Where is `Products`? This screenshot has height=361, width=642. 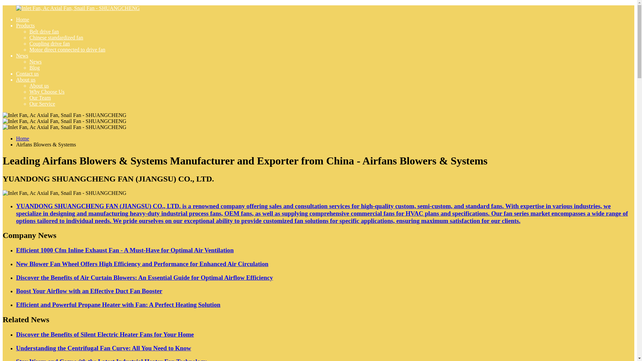 Products is located at coordinates (25, 25).